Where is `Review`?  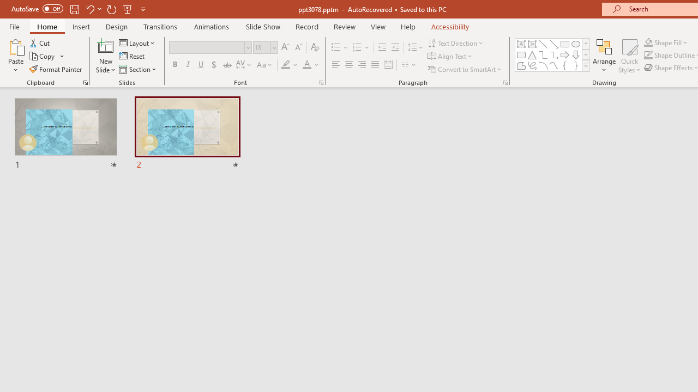 Review is located at coordinates (344, 26).